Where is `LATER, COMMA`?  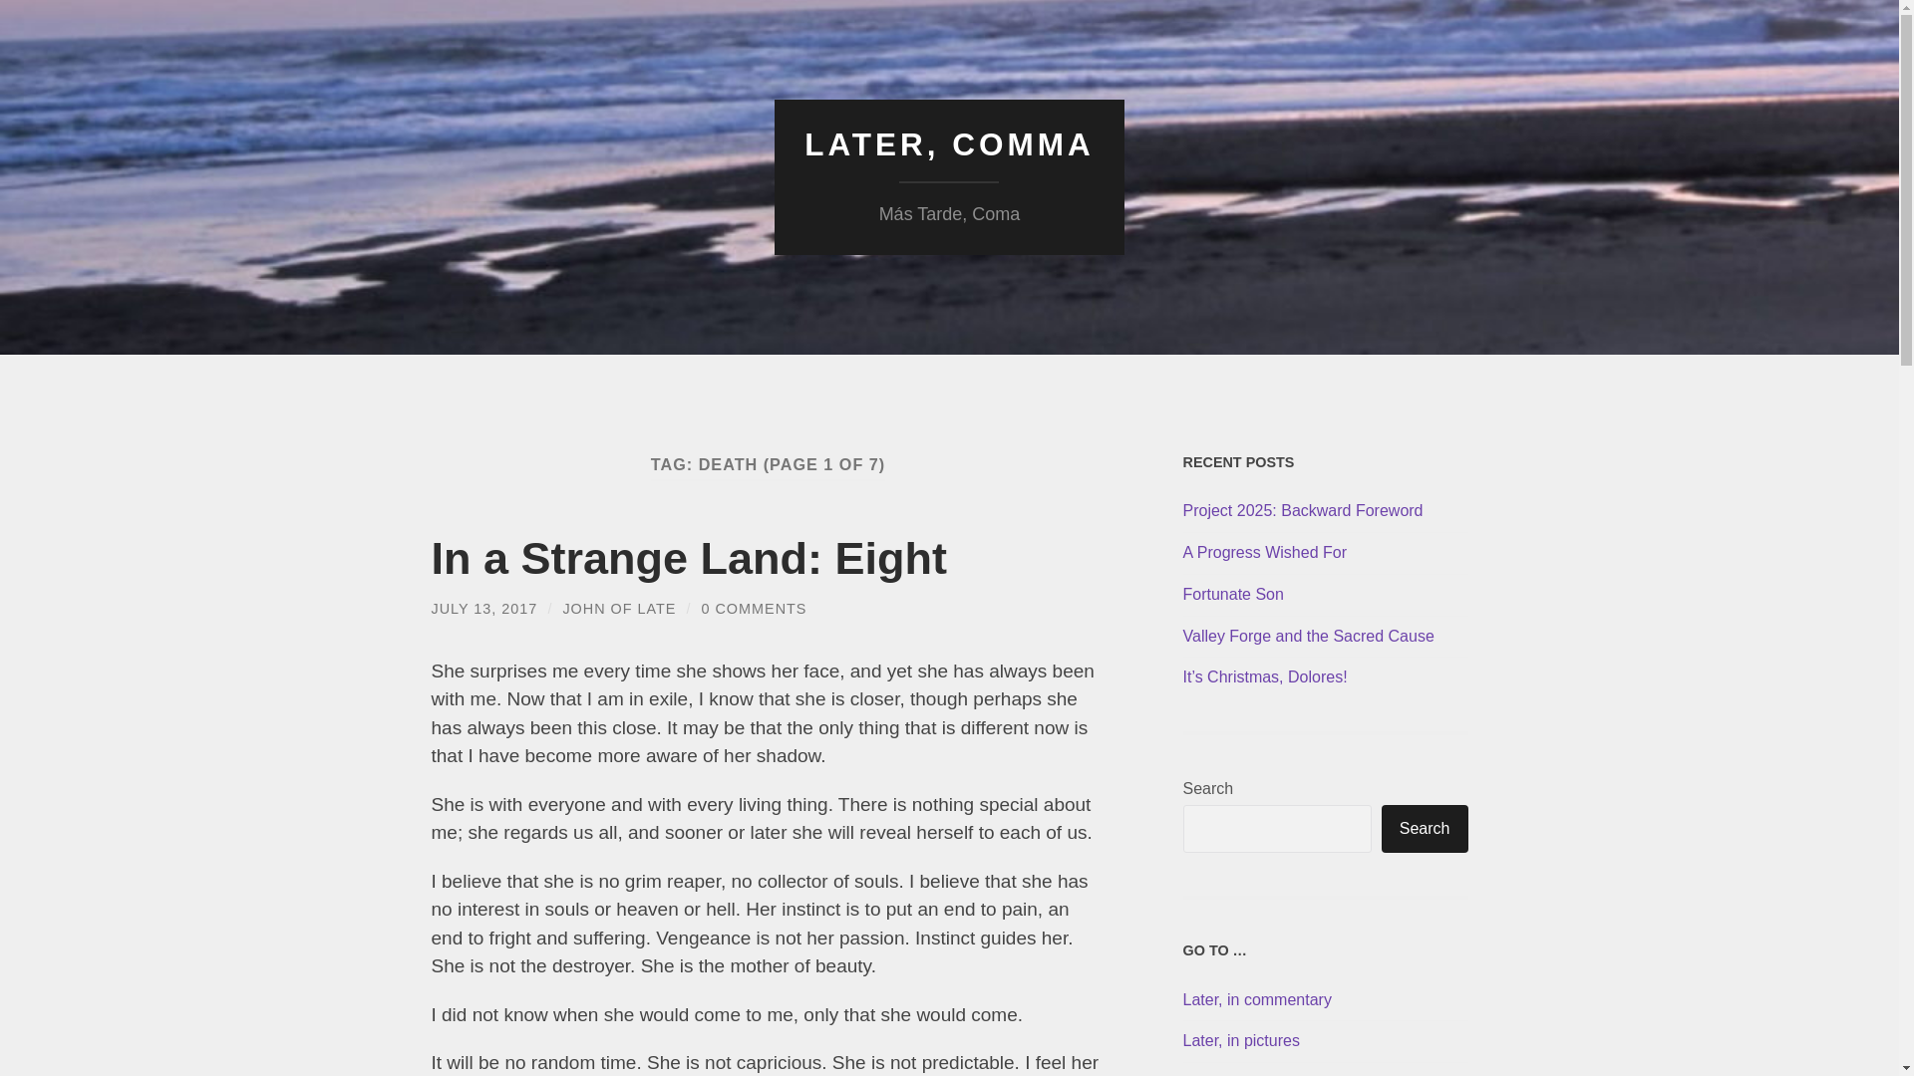 LATER, COMMA is located at coordinates (949, 144).